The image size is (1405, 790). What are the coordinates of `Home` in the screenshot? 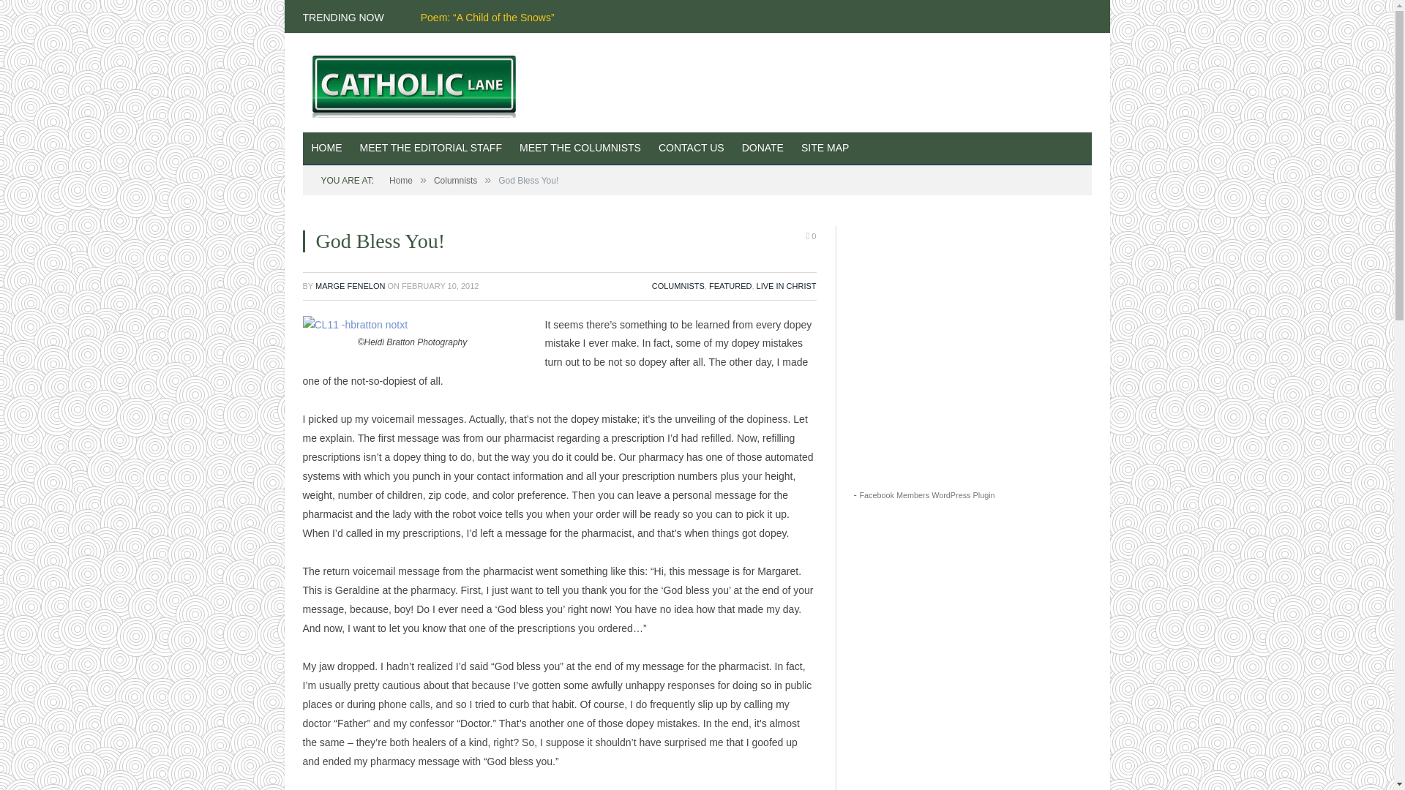 It's located at (401, 180).